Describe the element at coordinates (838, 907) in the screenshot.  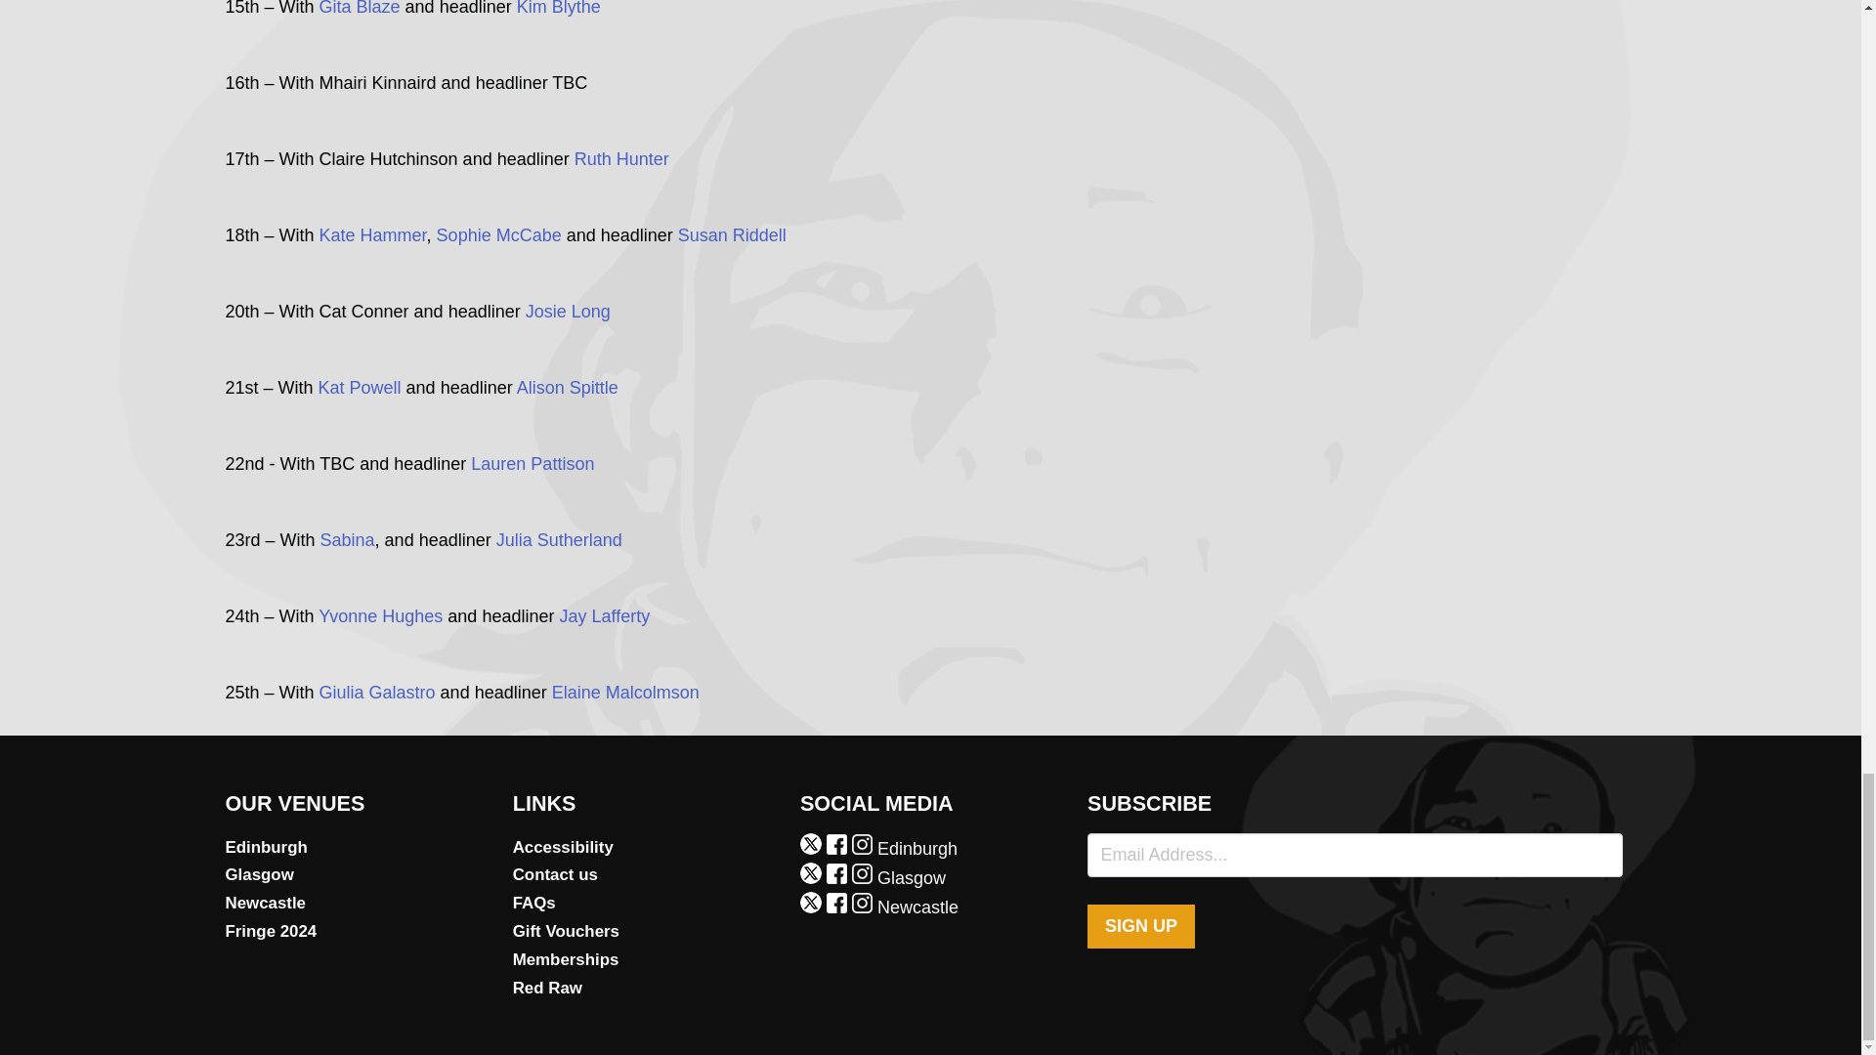
I see `Newcastle Facebook Link` at that location.